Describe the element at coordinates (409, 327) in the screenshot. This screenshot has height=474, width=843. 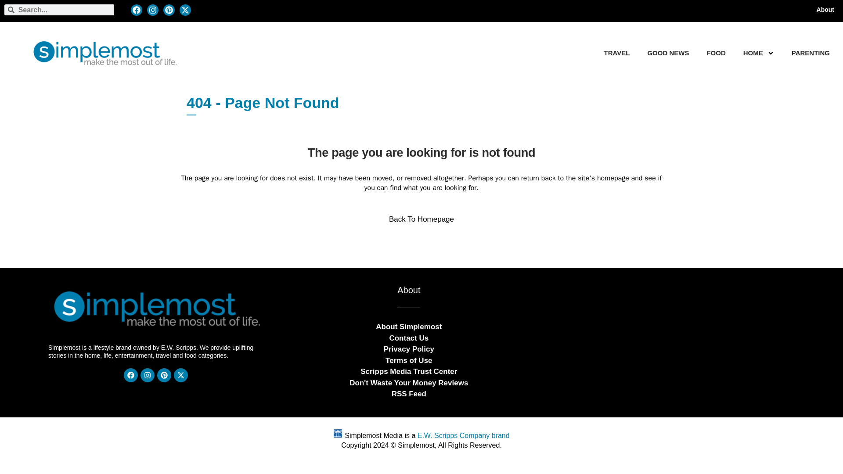
I see `About Simplemost` at that location.